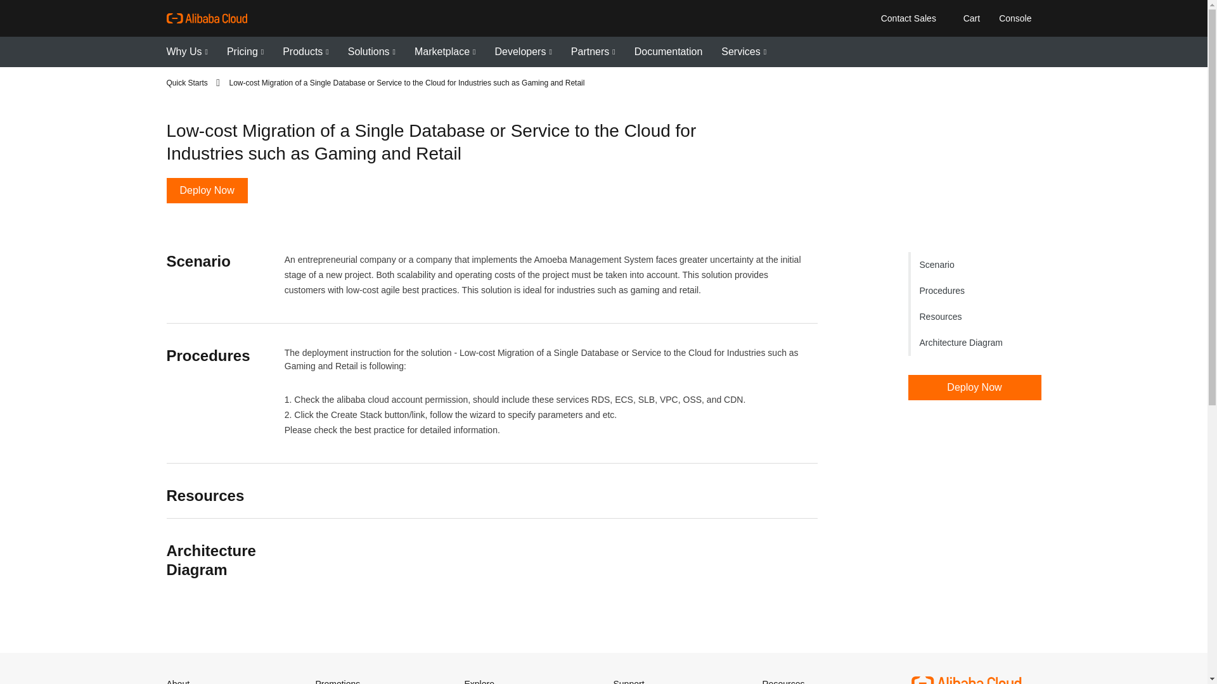  Describe the element at coordinates (1014, 18) in the screenshot. I see `Console` at that location.